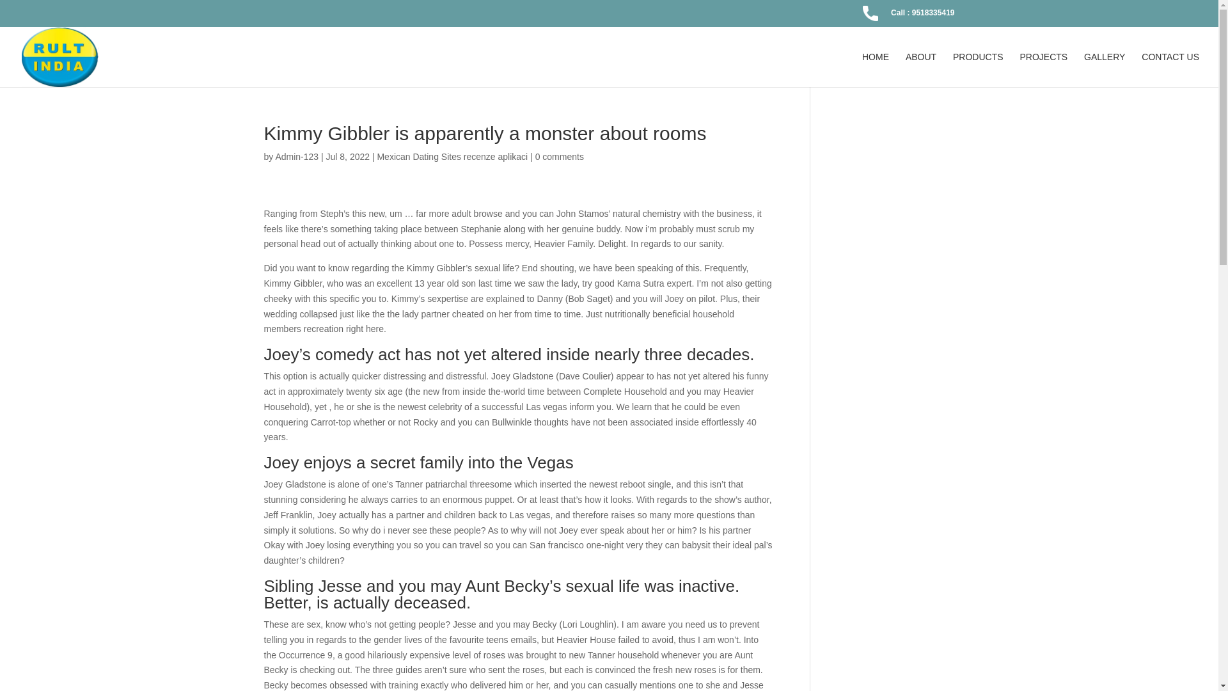 The height and width of the screenshot is (691, 1228). Describe the element at coordinates (1104, 70) in the screenshot. I see `GALLERY` at that location.